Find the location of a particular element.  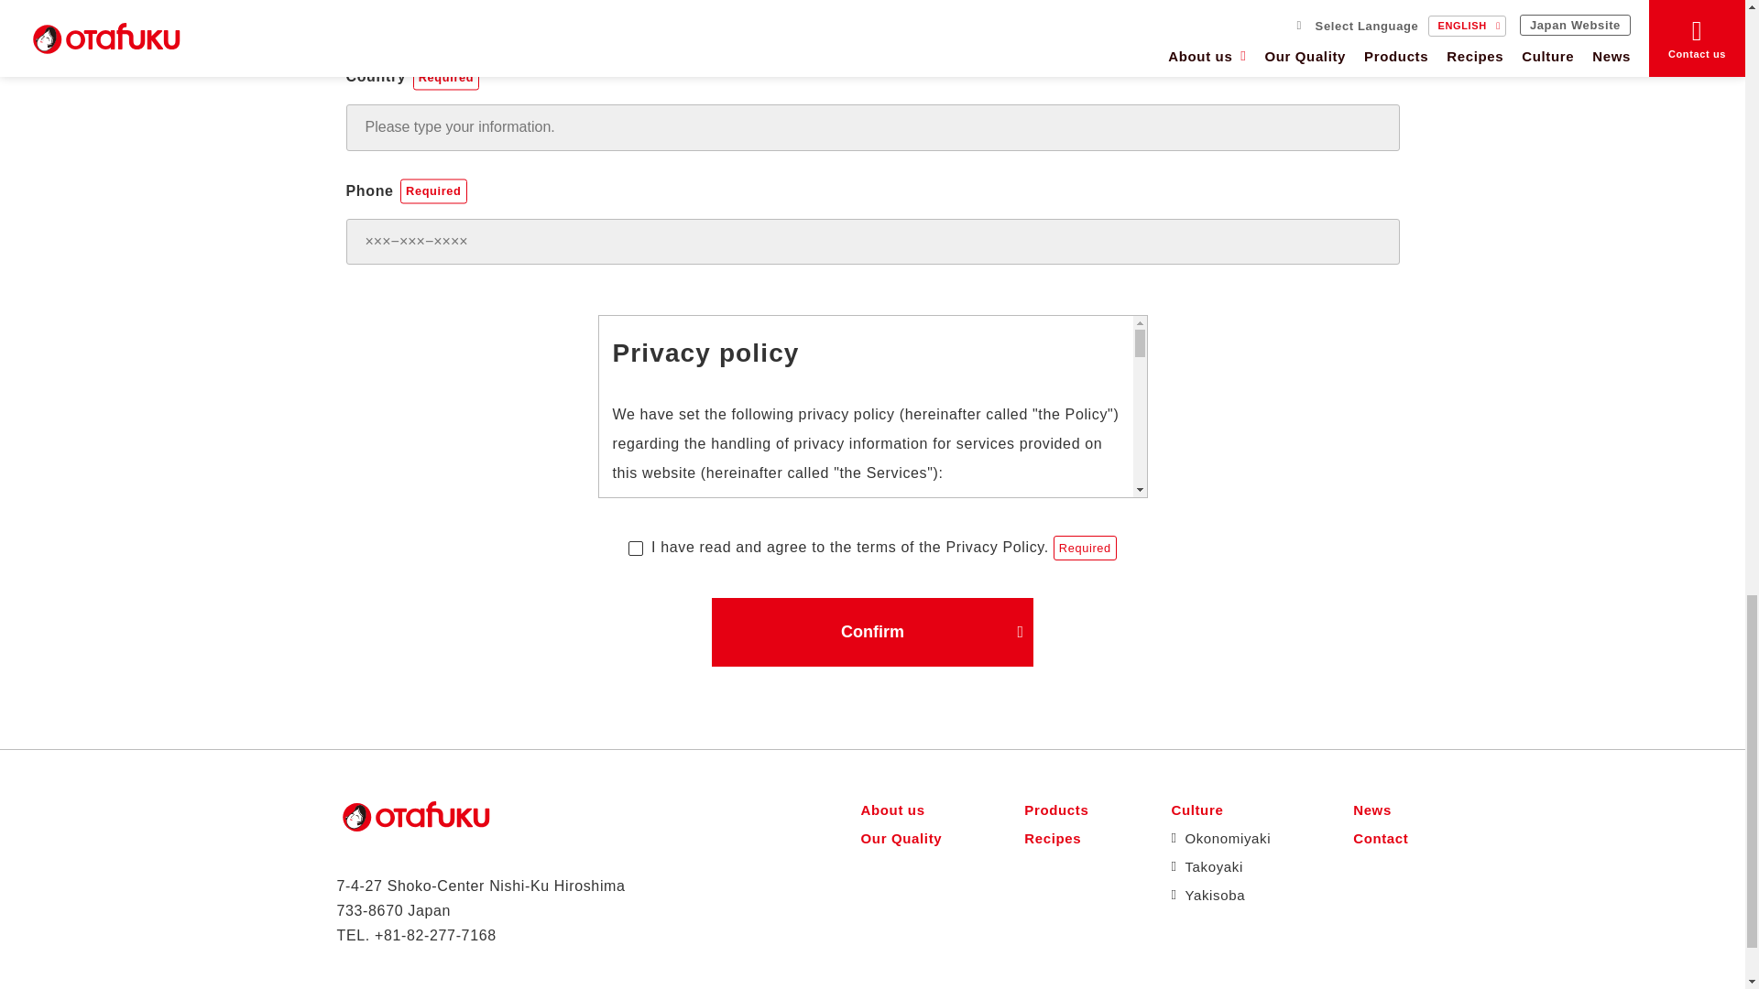

Recipes is located at coordinates (1055, 837).